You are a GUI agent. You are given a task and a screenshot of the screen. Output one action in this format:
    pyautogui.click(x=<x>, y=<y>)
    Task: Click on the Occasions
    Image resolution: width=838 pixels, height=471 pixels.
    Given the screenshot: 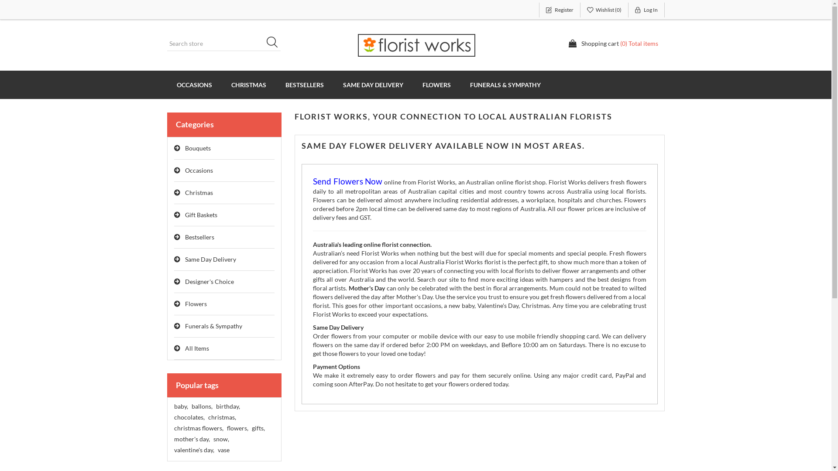 What is the action you would take?
    pyautogui.click(x=224, y=171)
    